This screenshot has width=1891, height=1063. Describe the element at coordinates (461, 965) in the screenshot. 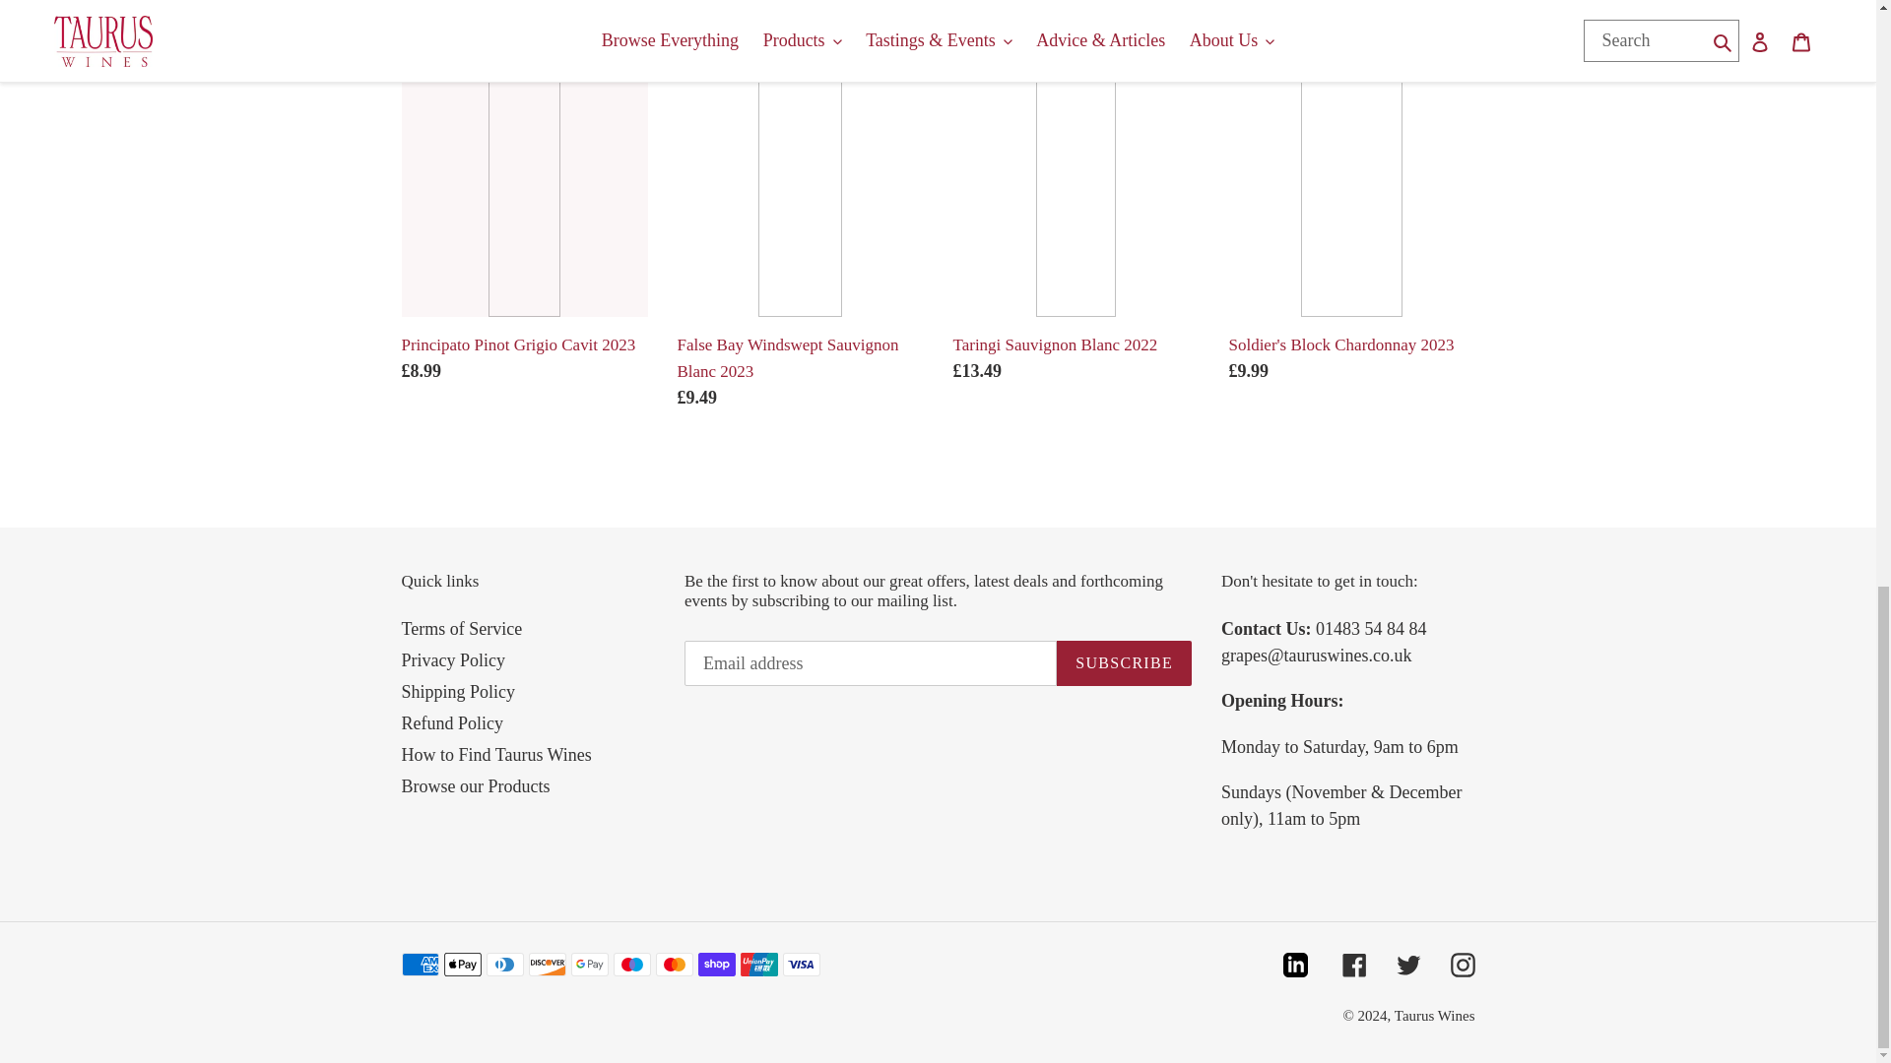

I see `Apple Pay` at that location.